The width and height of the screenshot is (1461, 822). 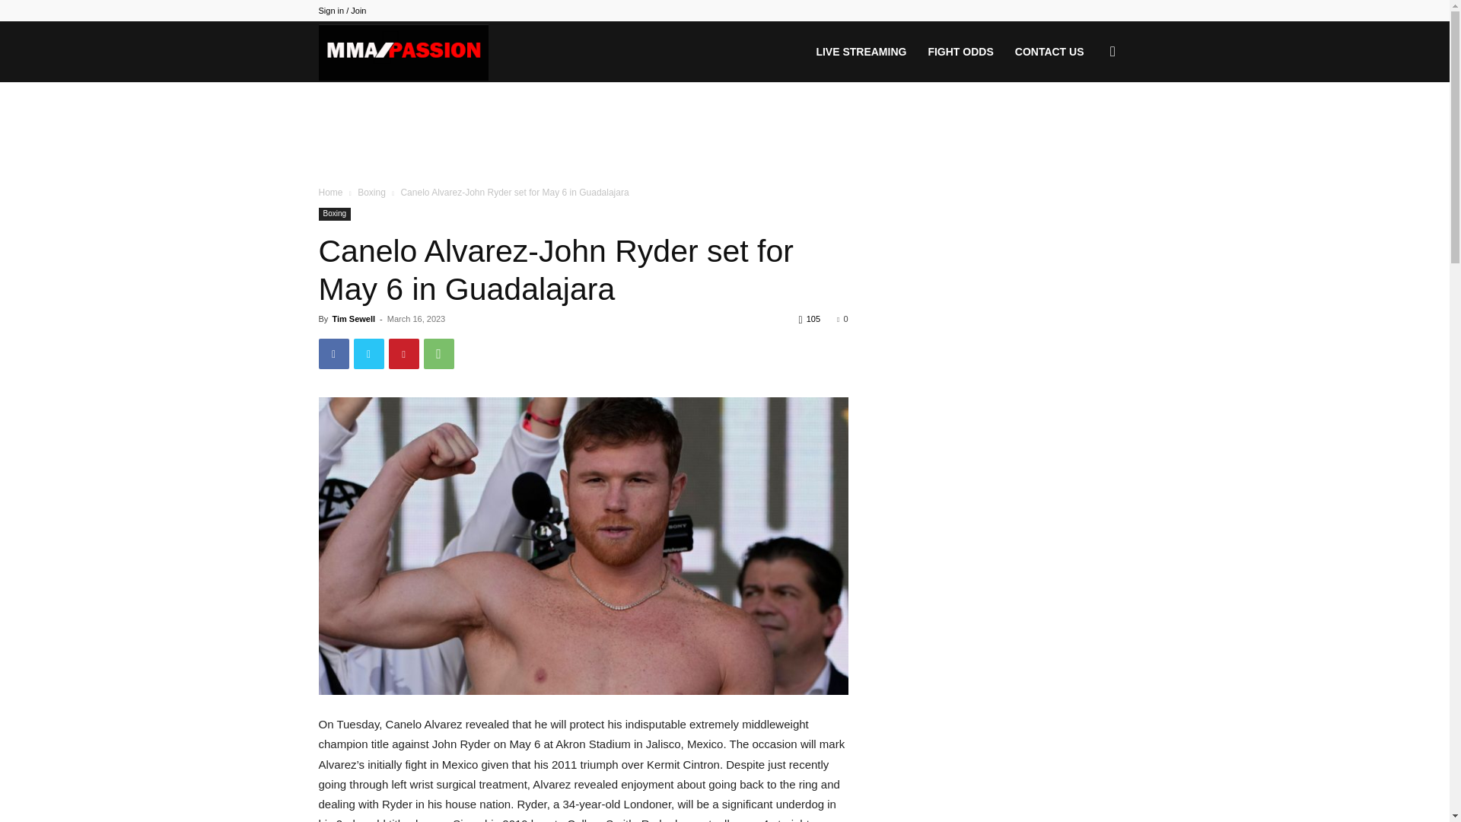 I want to click on Home, so click(x=330, y=193).